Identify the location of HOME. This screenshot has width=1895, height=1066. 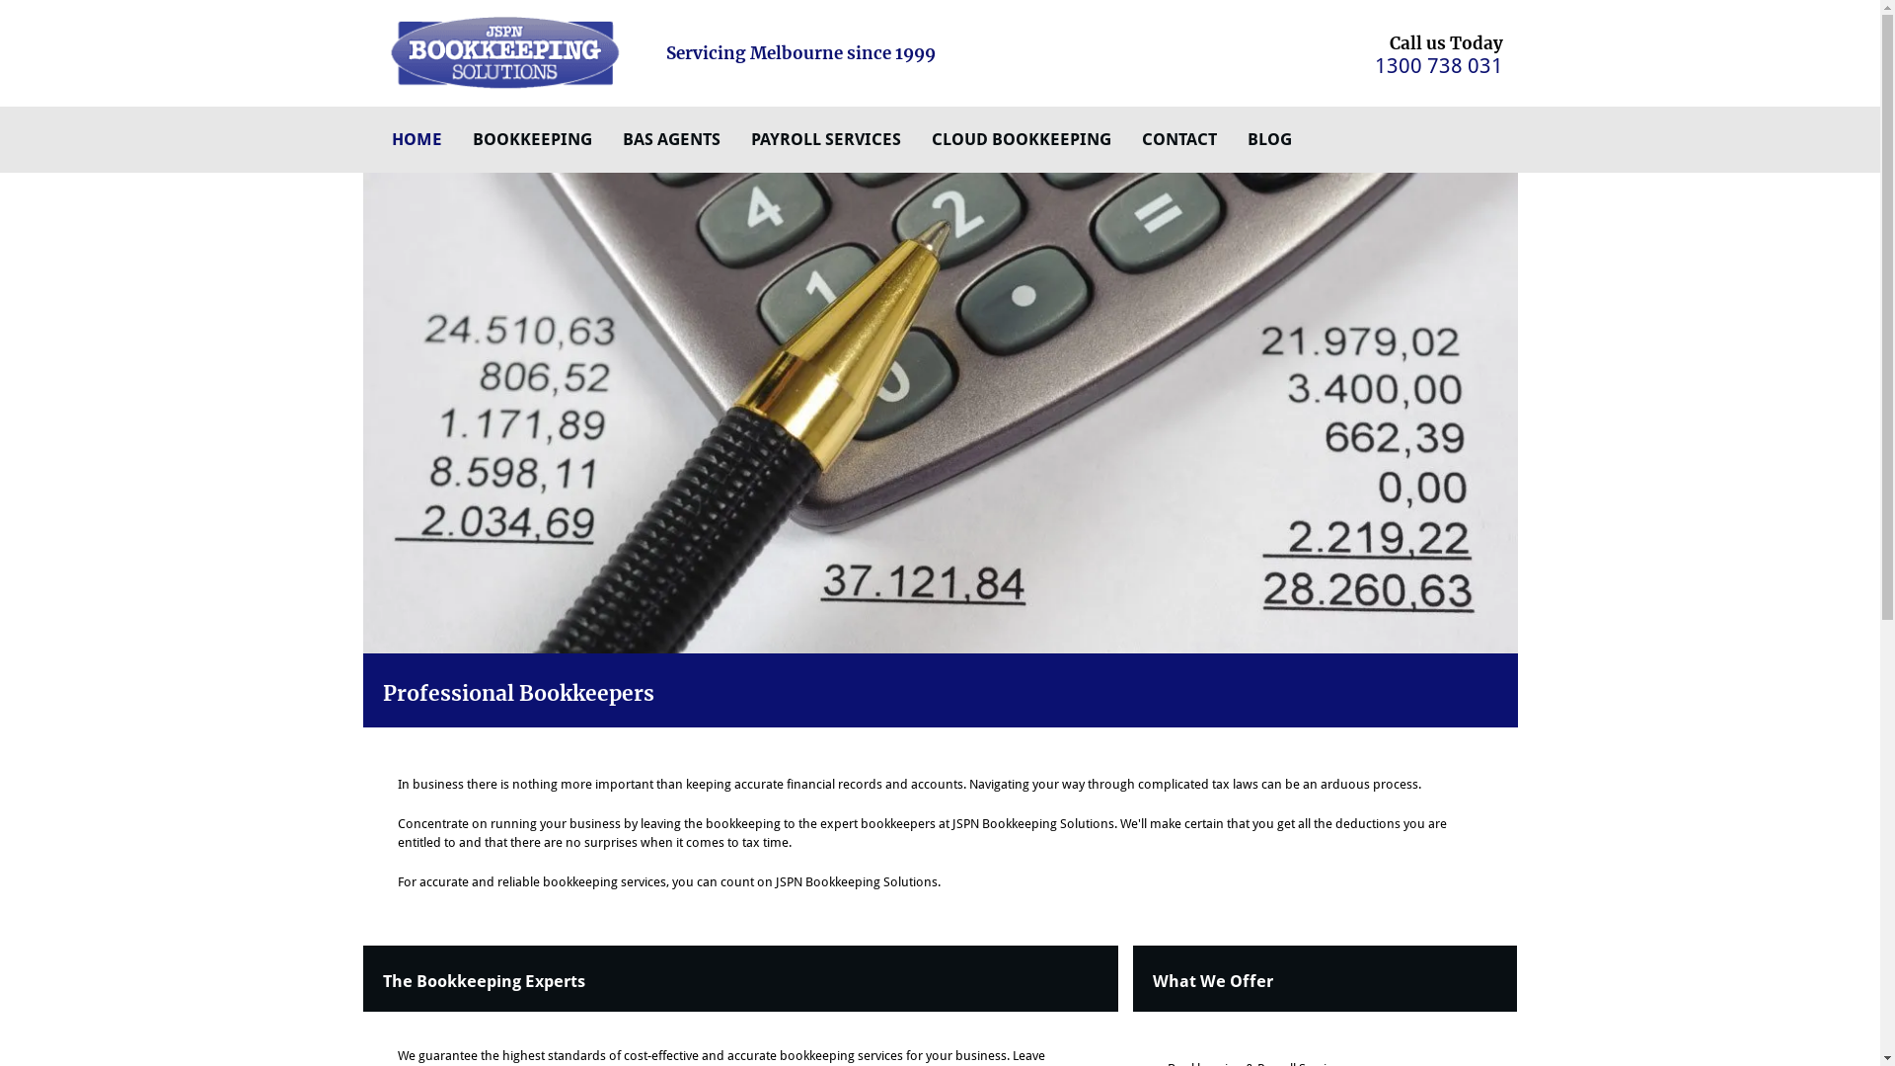
(417, 140).